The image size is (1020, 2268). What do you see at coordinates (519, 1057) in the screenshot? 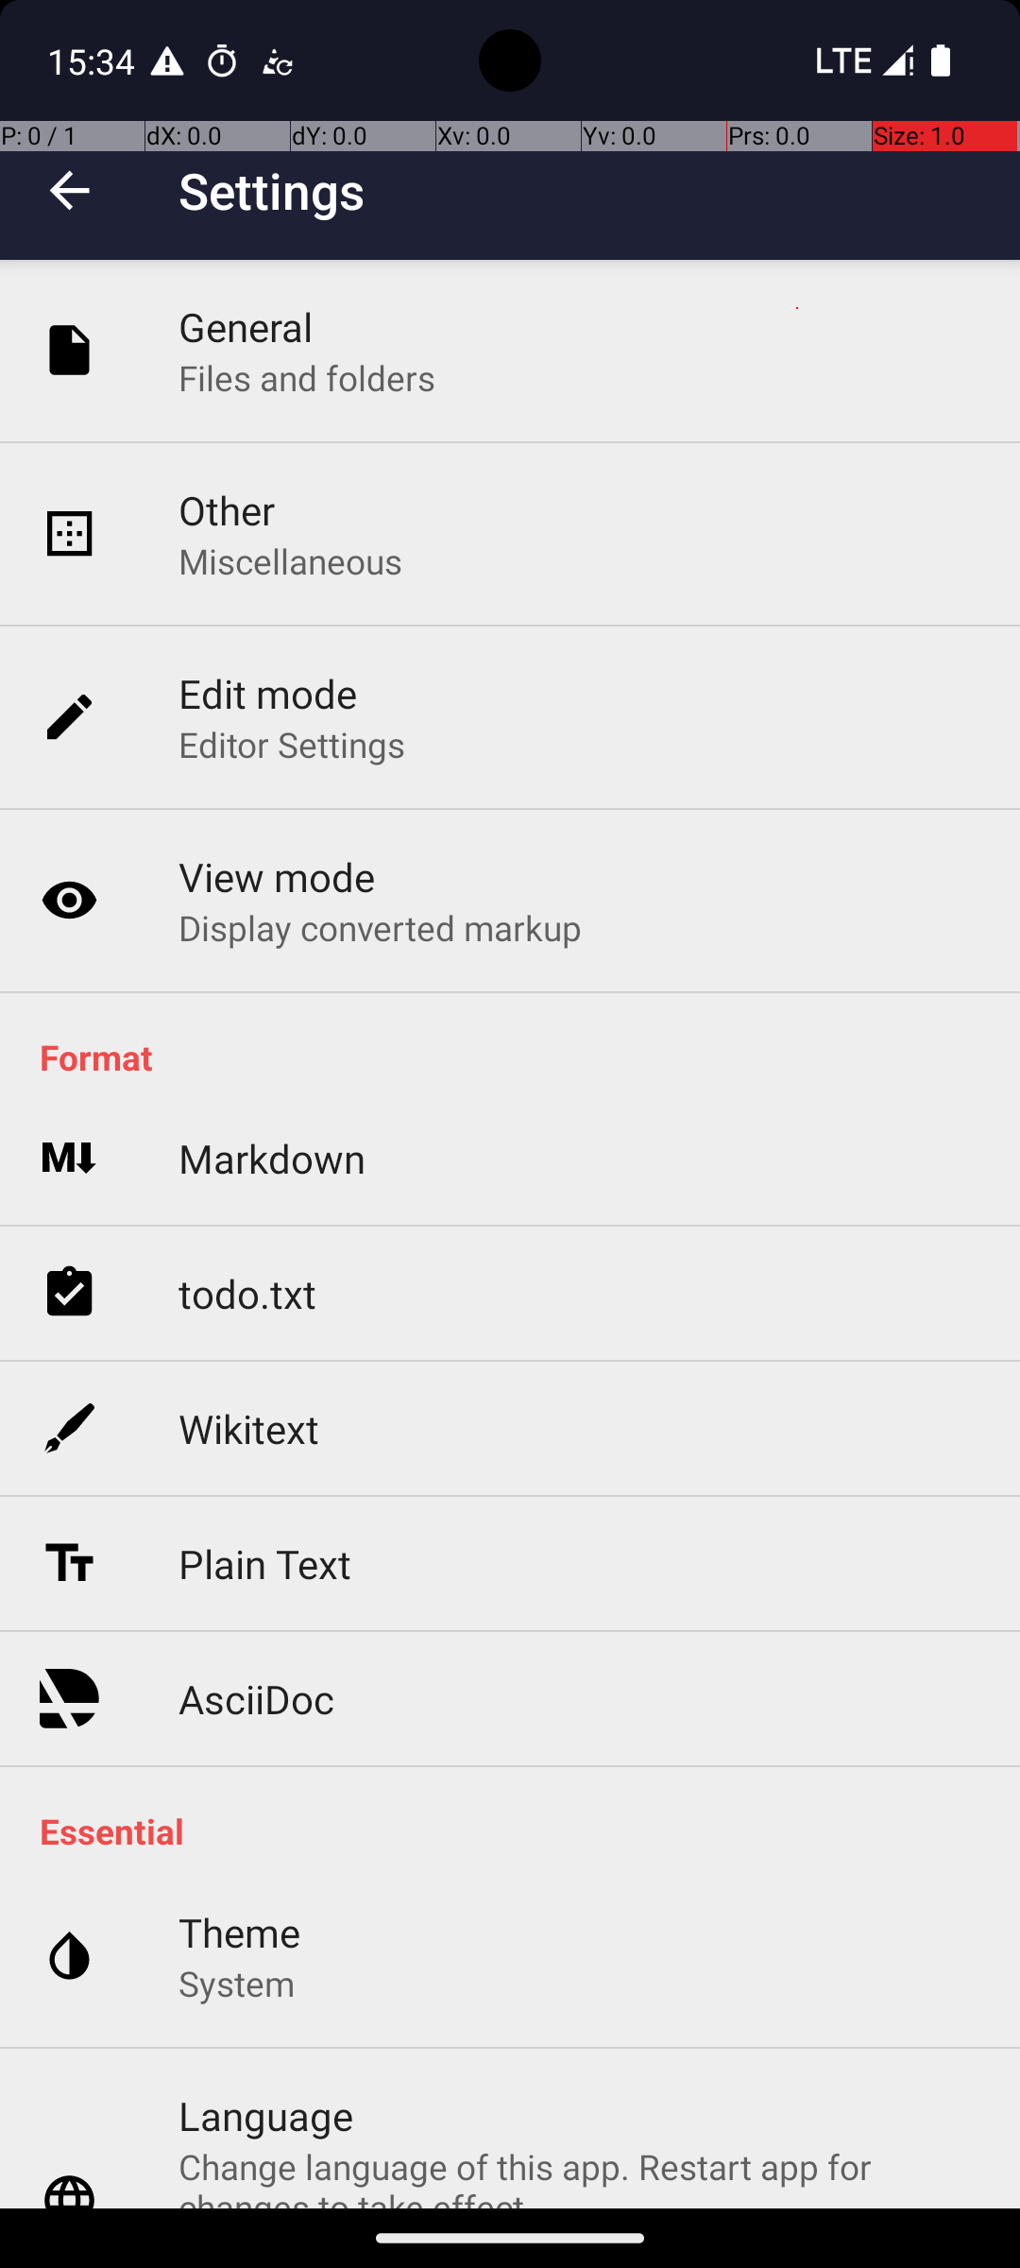
I see `Format` at bounding box center [519, 1057].